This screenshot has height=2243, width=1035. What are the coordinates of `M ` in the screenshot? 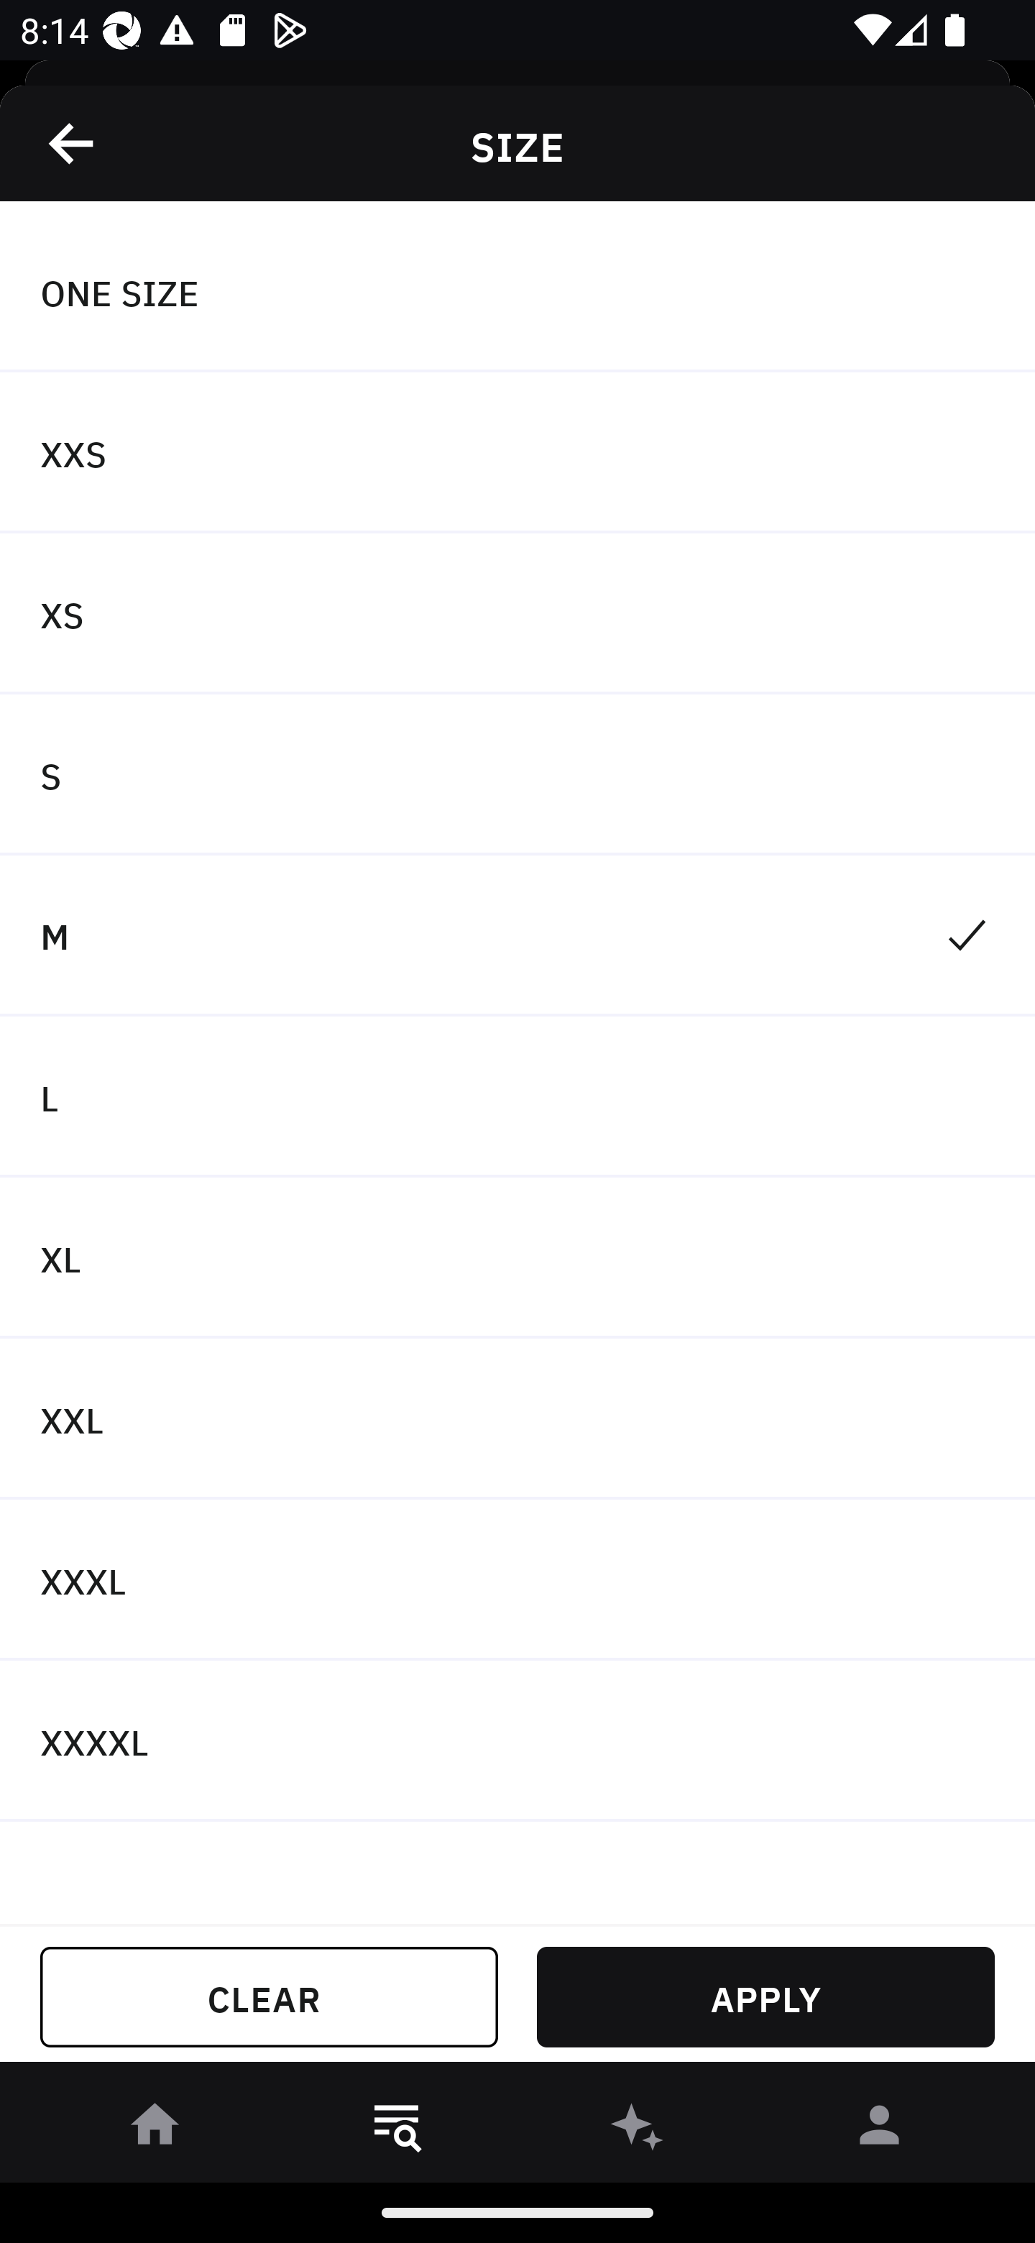 It's located at (517, 935).